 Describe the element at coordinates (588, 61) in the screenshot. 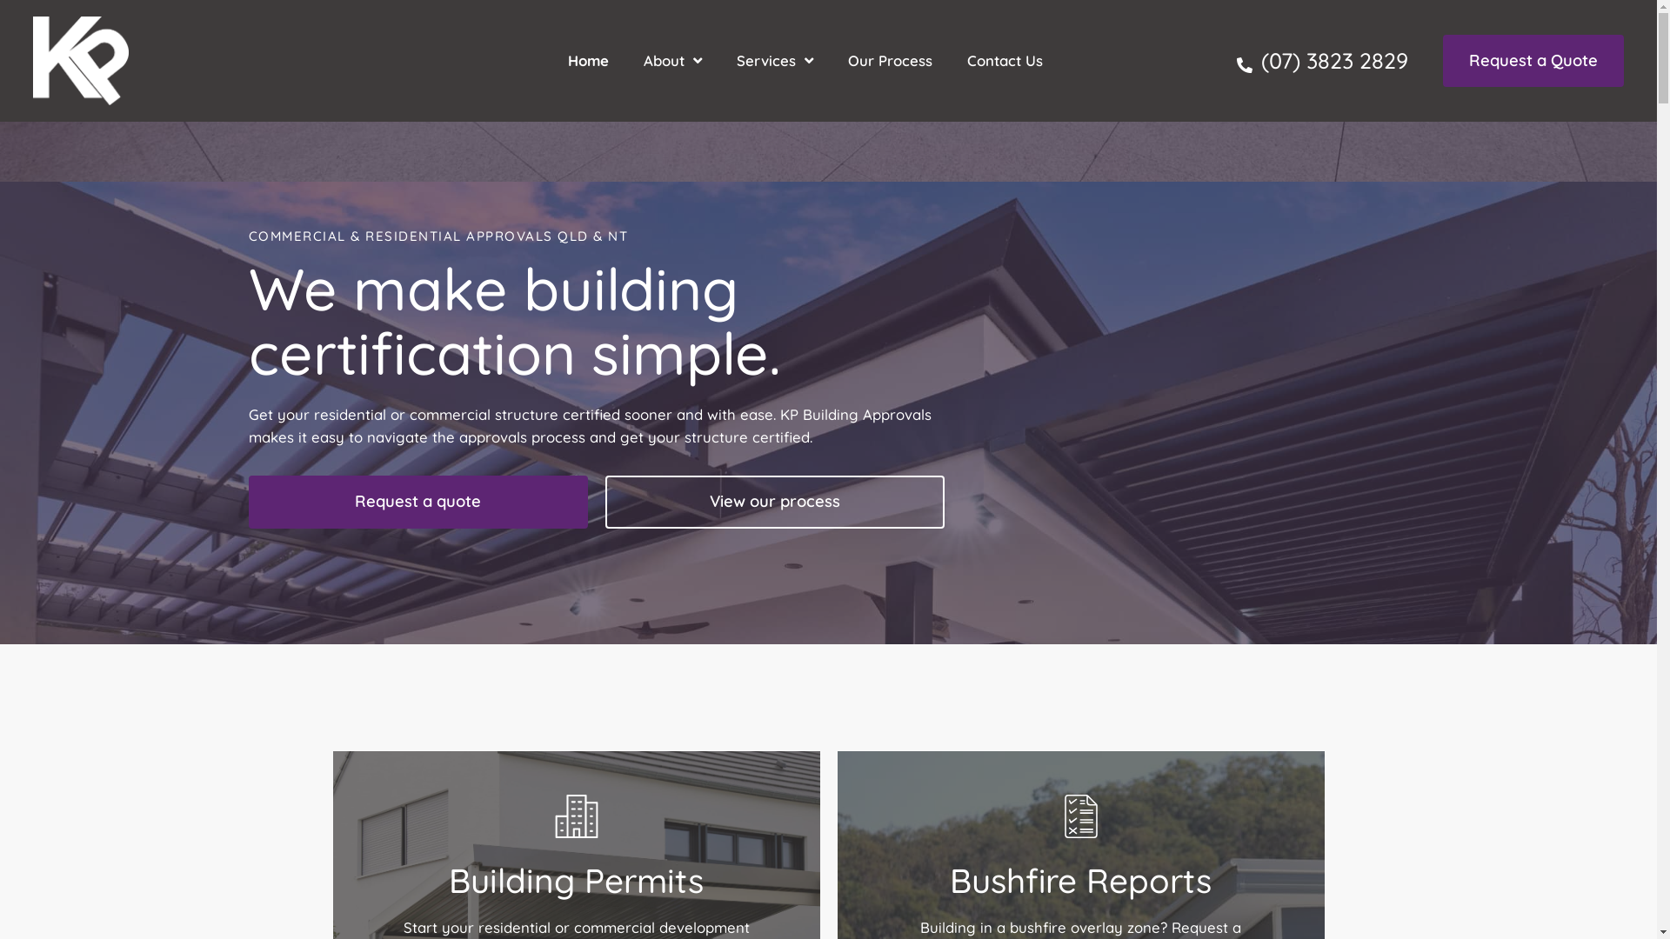

I see `Home` at that location.